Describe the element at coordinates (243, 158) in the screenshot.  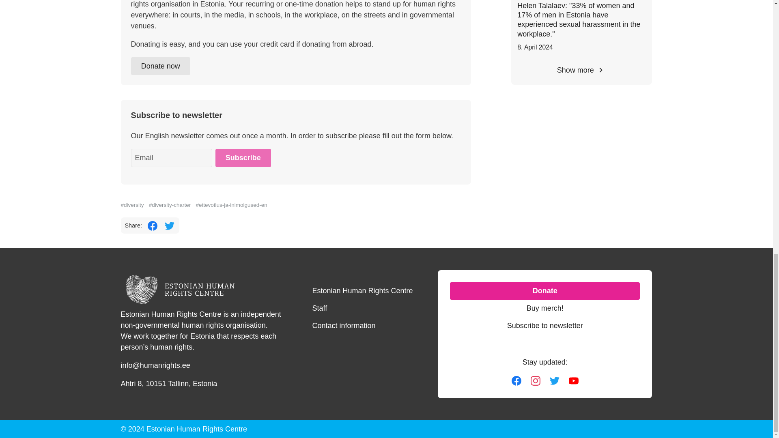
I see `Subscribe` at that location.